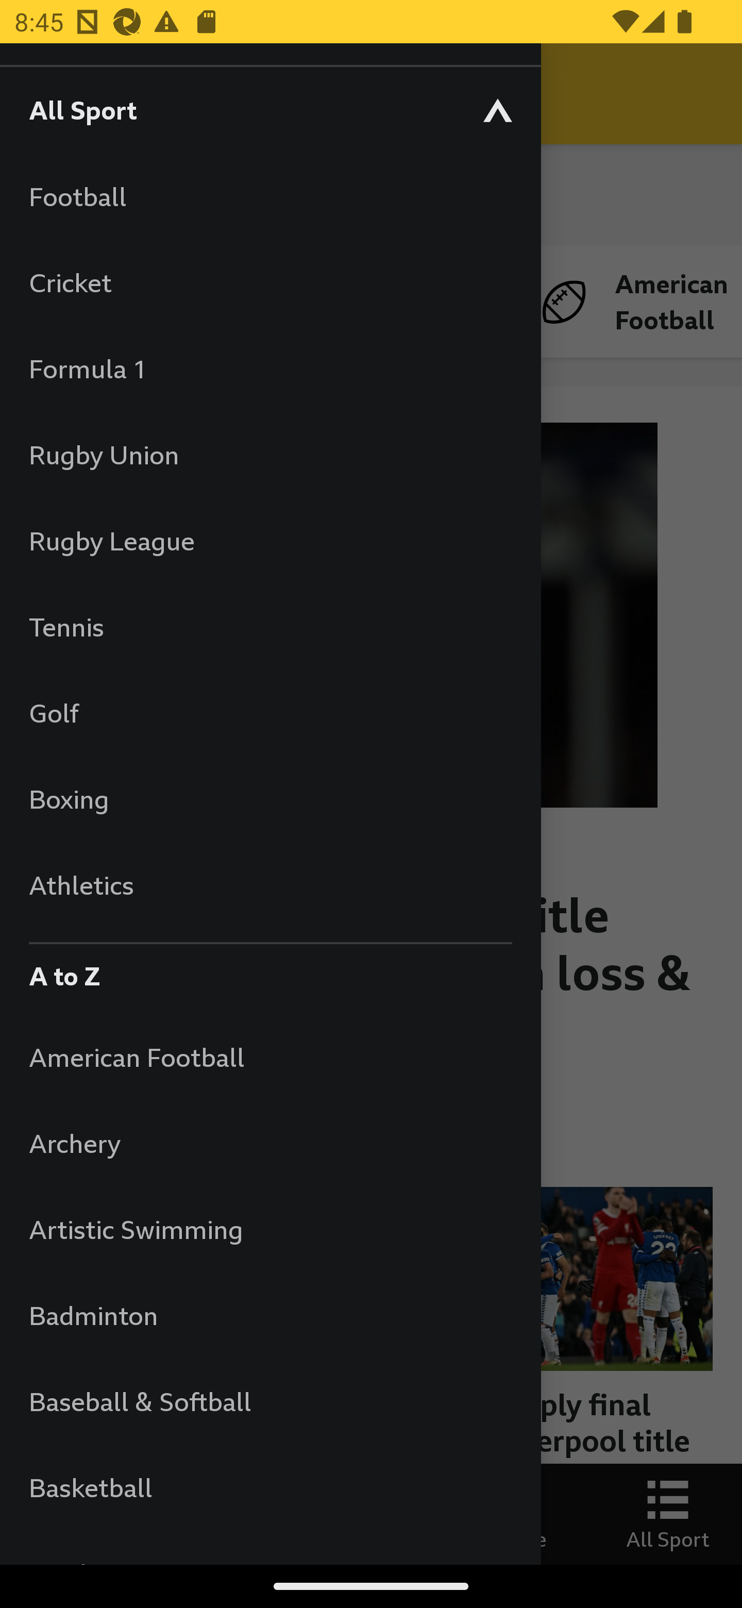  What do you see at coordinates (270, 799) in the screenshot?
I see `Boxing` at bounding box center [270, 799].